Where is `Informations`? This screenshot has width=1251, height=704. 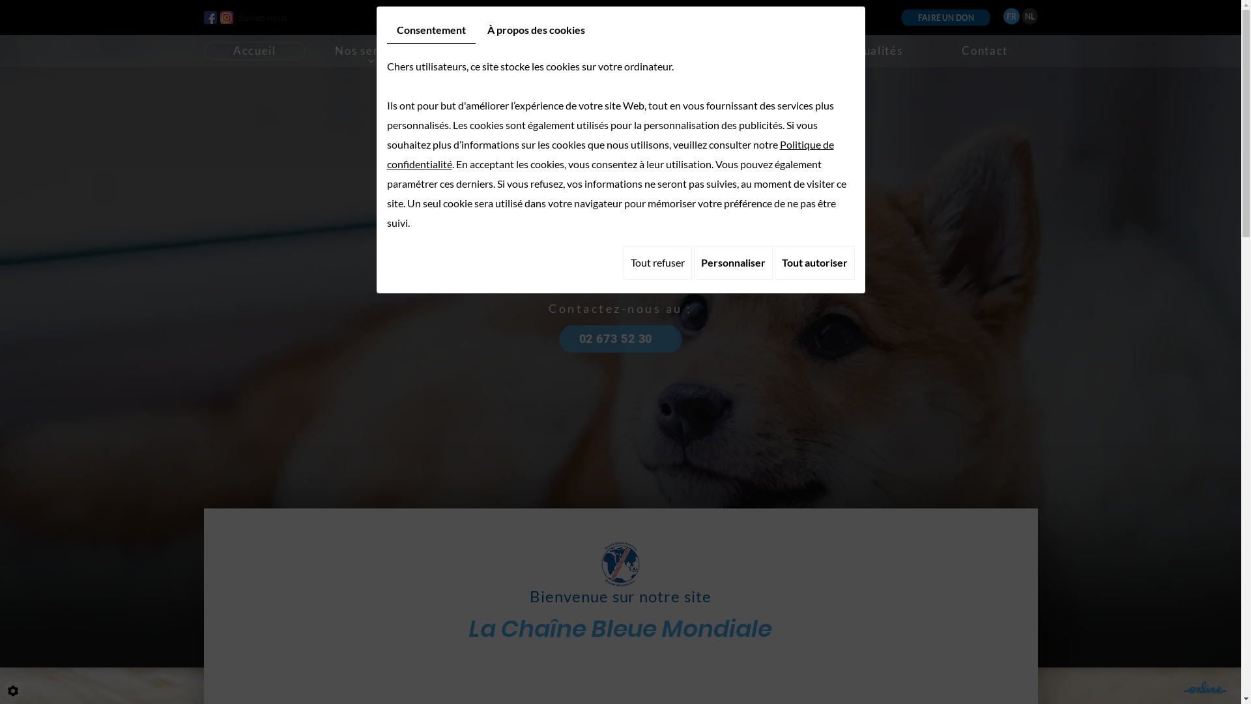
Informations is located at coordinates (747, 51).